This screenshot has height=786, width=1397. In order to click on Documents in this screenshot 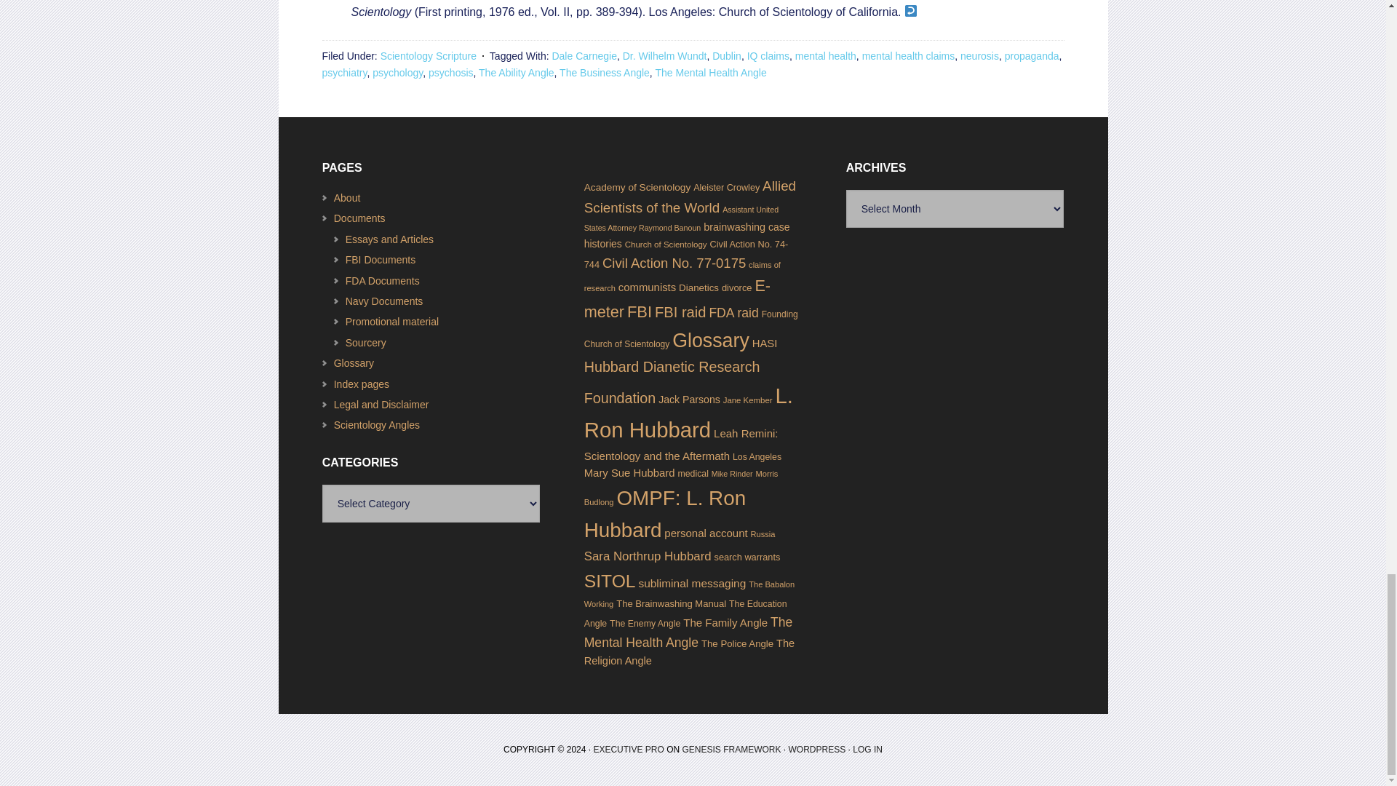, I will do `click(359, 218)`.